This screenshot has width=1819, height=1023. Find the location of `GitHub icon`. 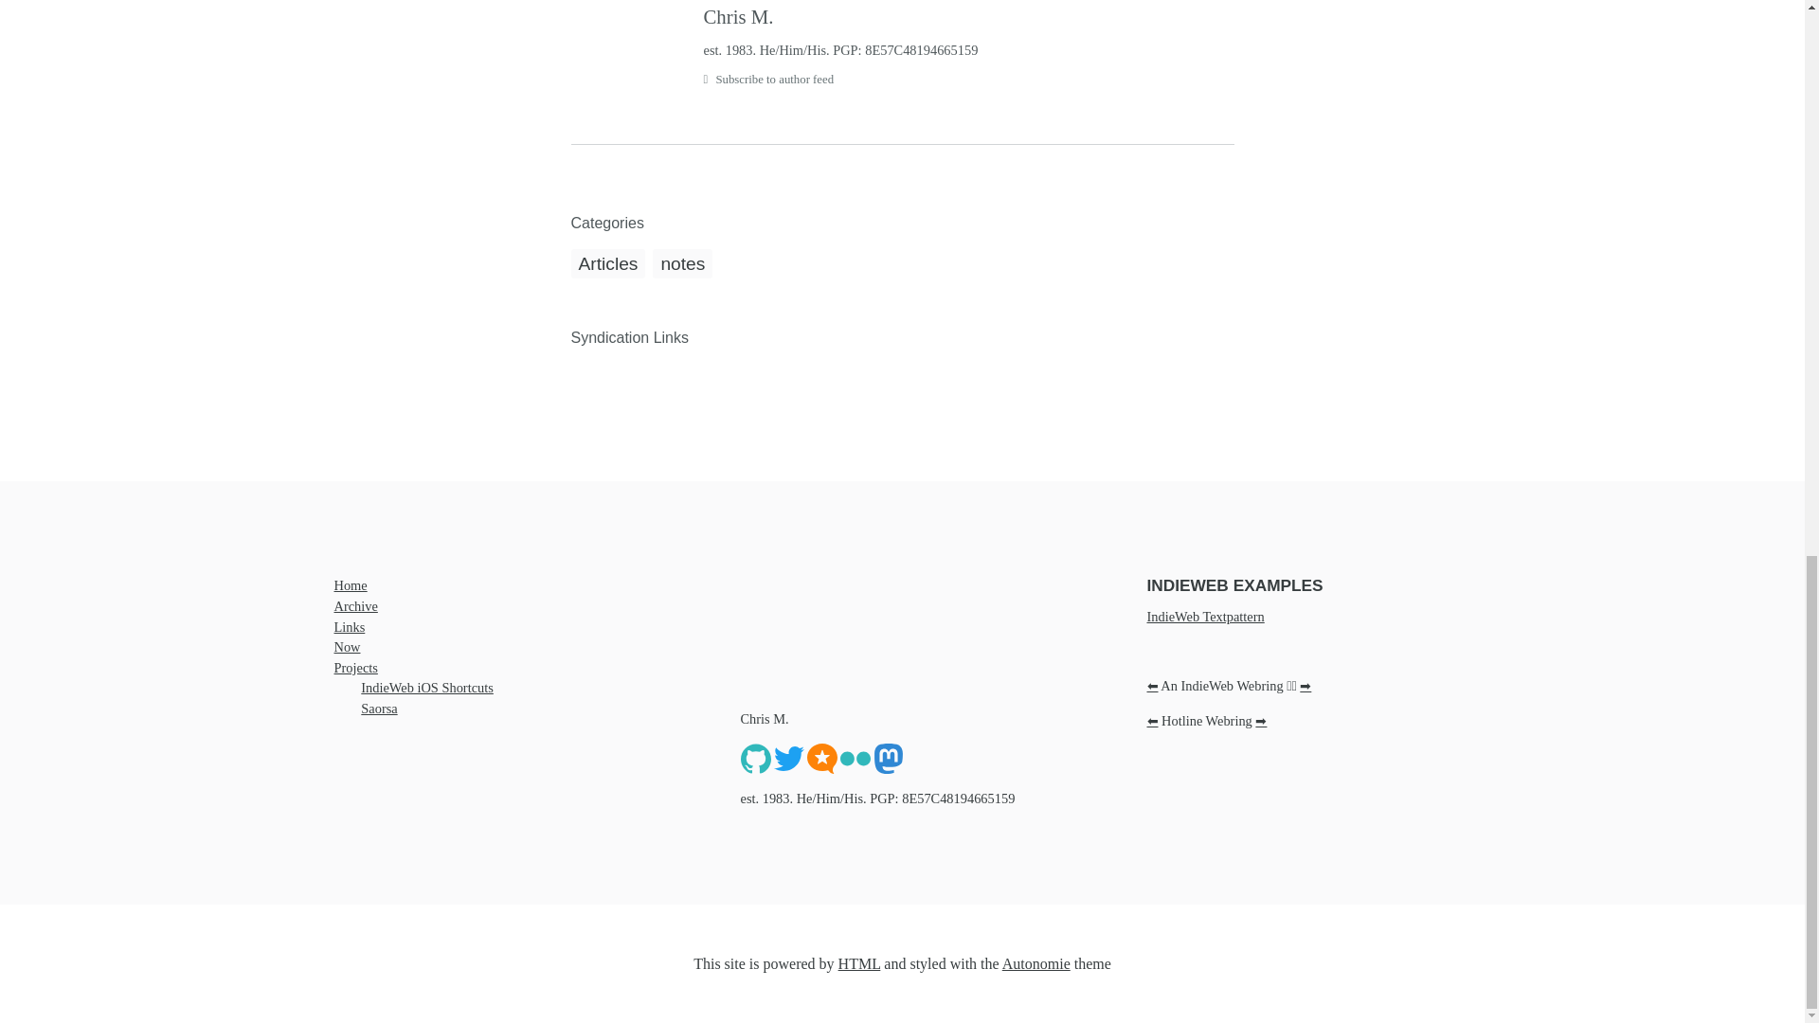

GitHub icon is located at coordinates (756, 758).